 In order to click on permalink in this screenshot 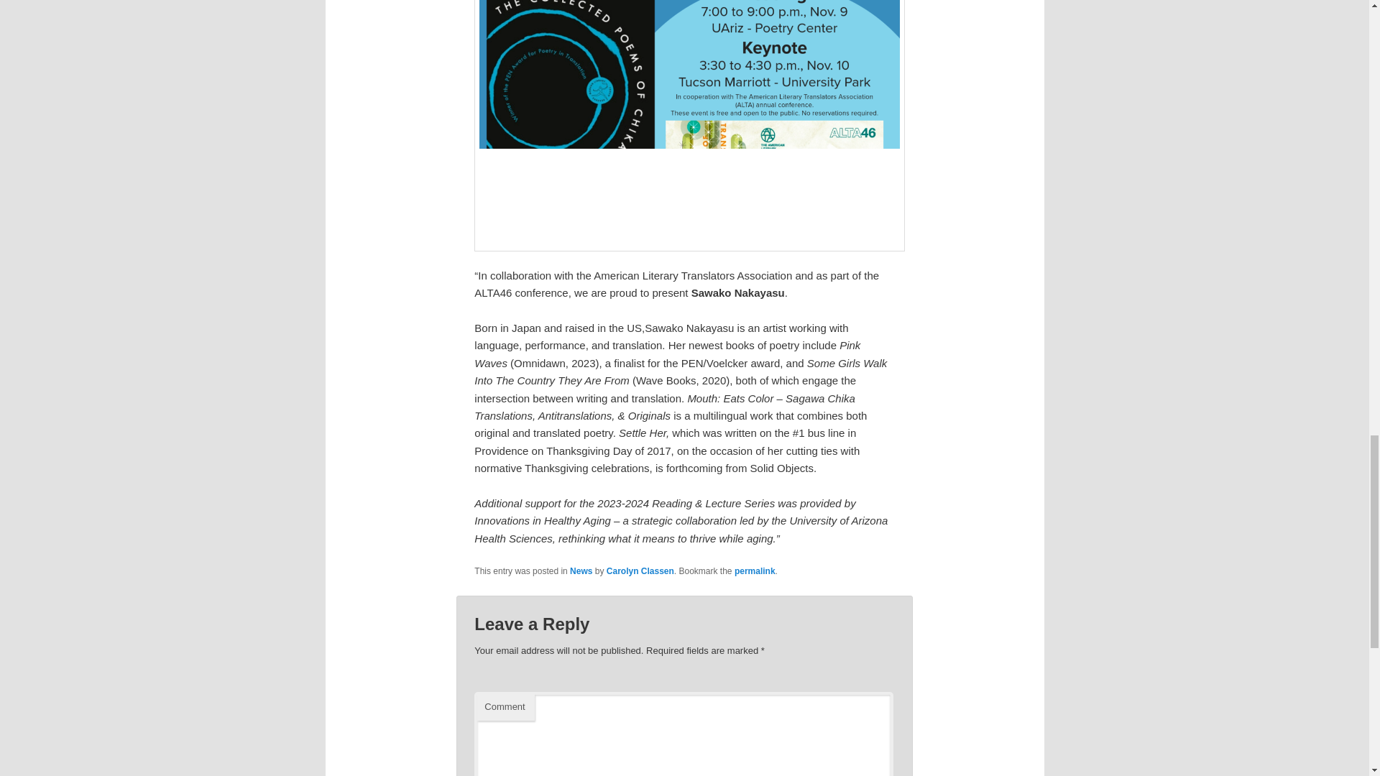, I will do `click(755, 571)`.